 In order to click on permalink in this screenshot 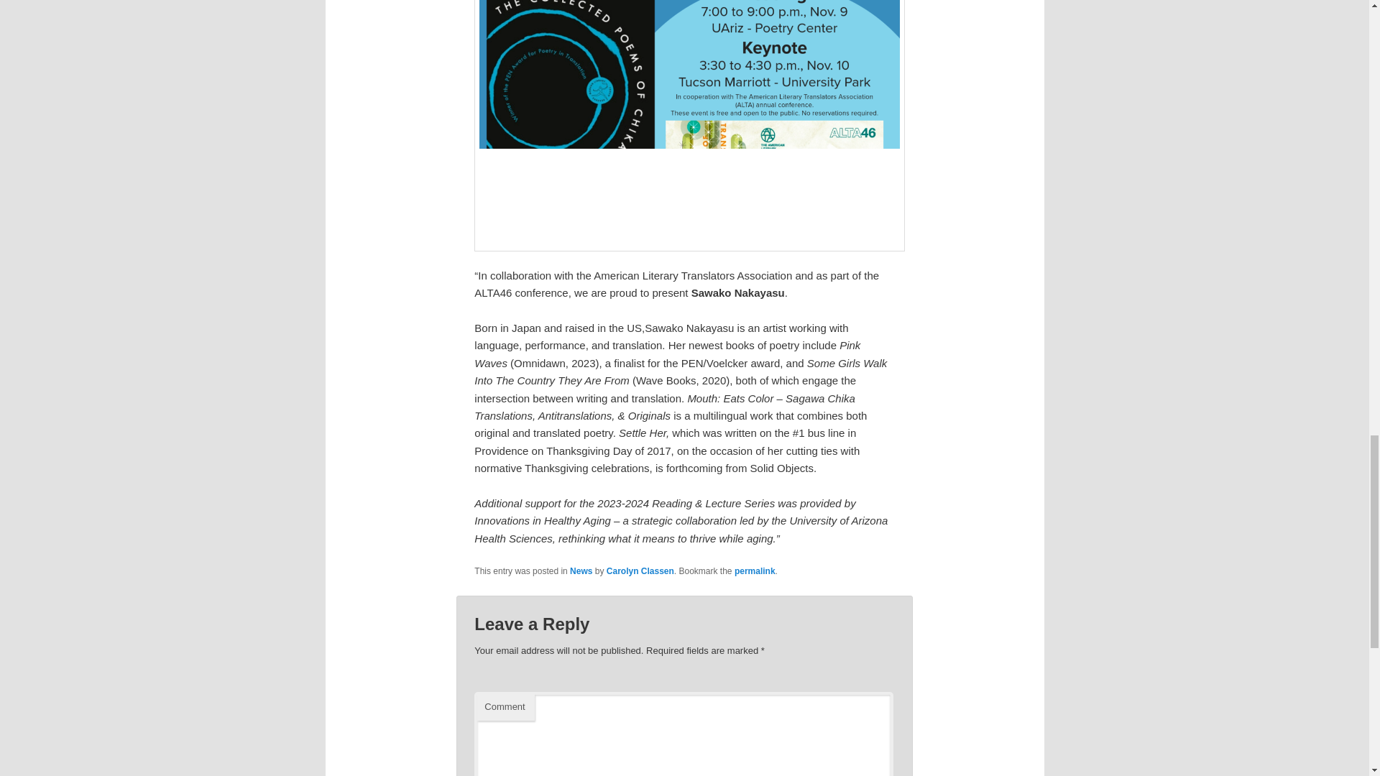, I will do `click(755, 571)`.